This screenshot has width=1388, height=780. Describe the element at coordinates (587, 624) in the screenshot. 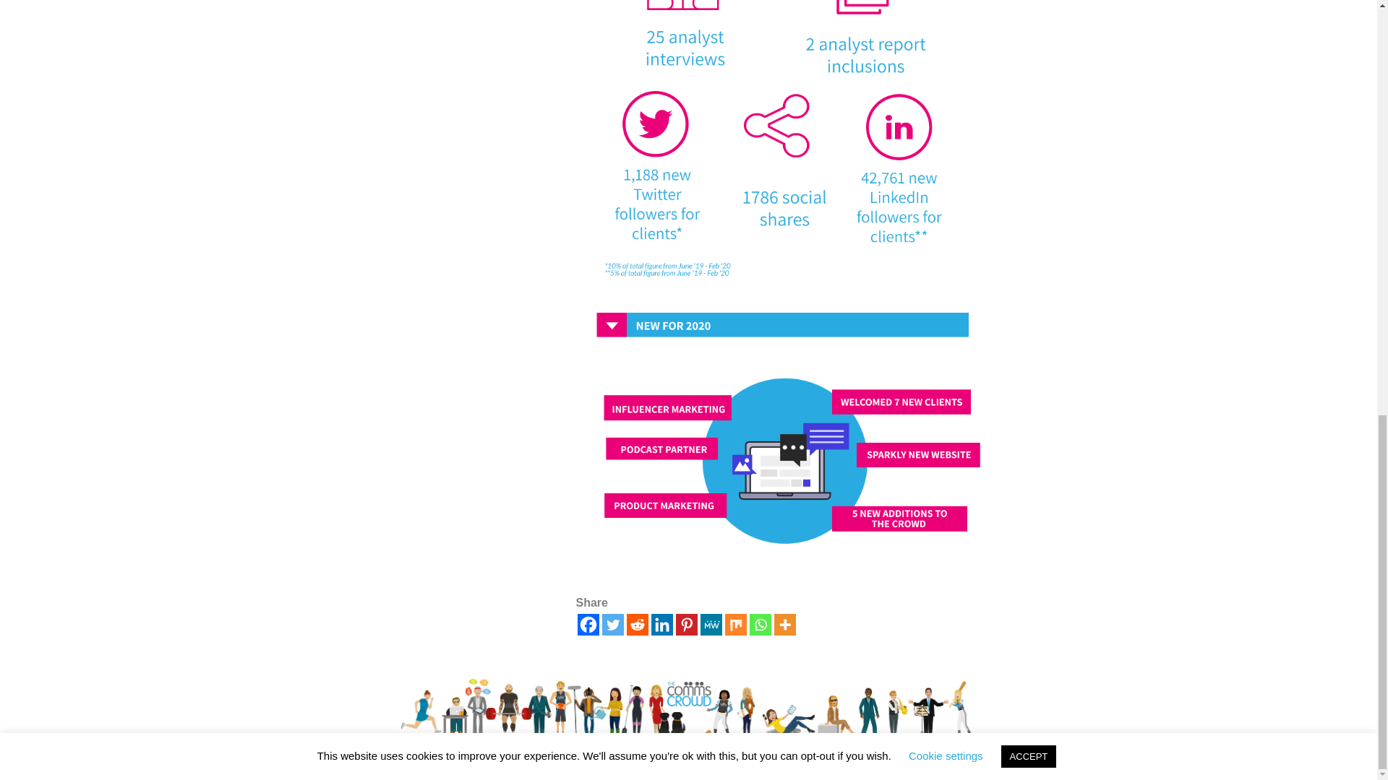

I see `Facebook` at that location.